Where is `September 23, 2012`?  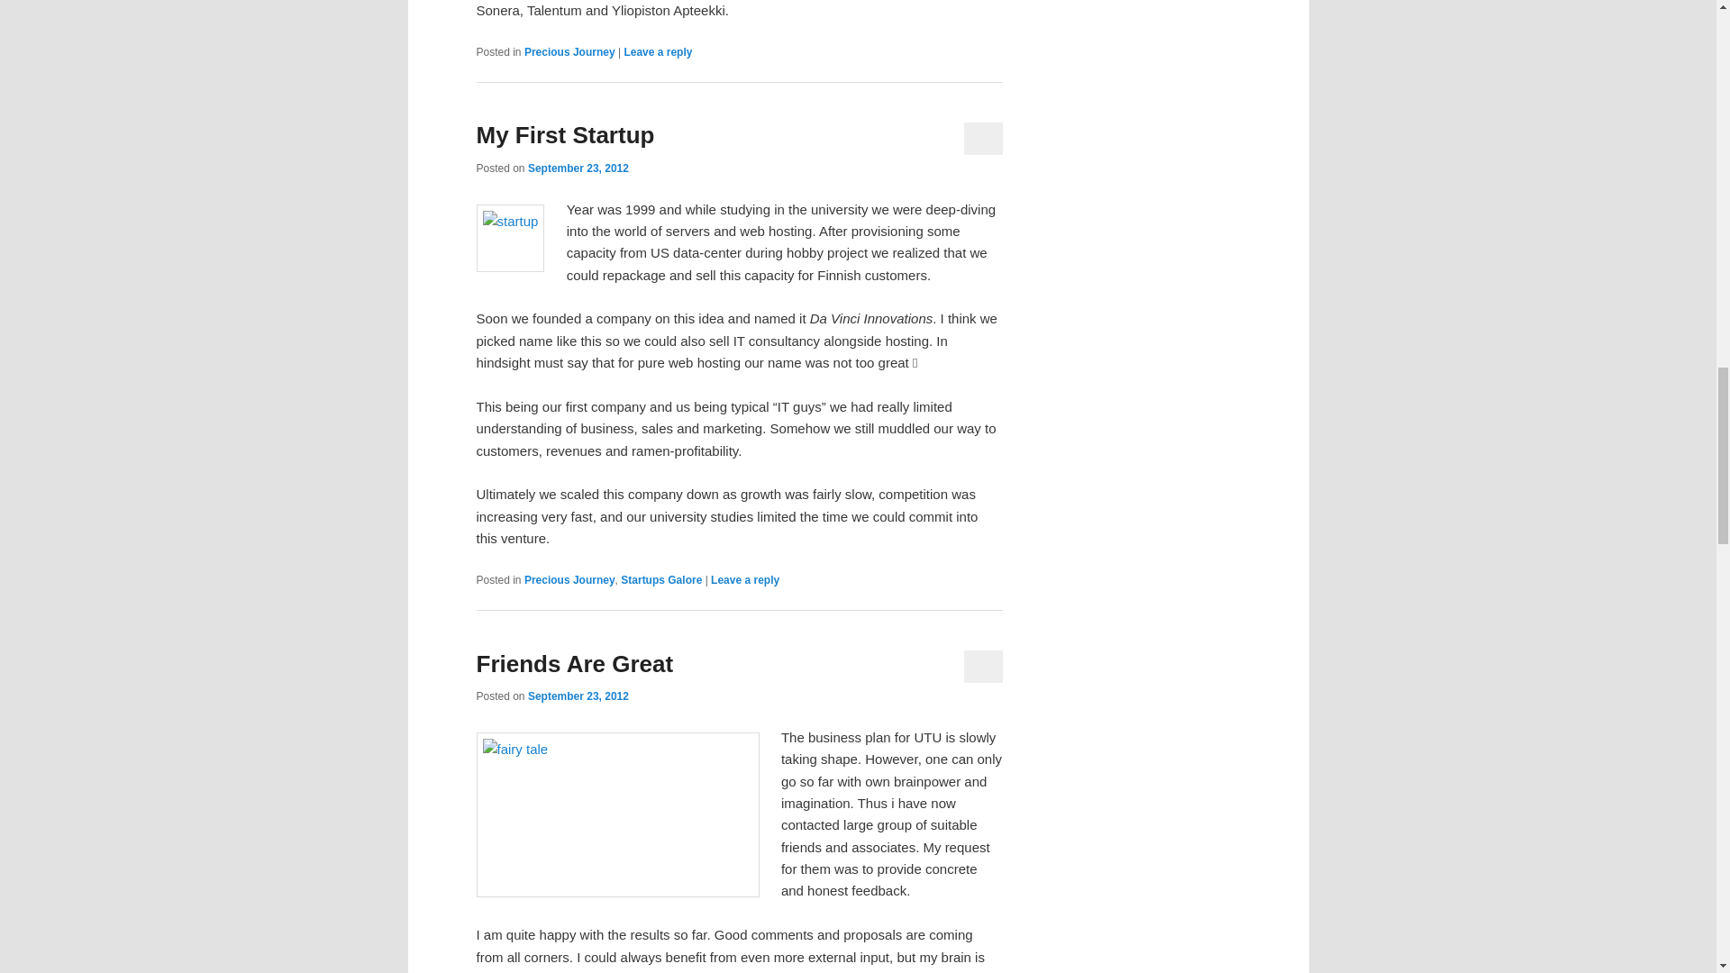
September 23, 2012 is located at coordinates (578, 696).